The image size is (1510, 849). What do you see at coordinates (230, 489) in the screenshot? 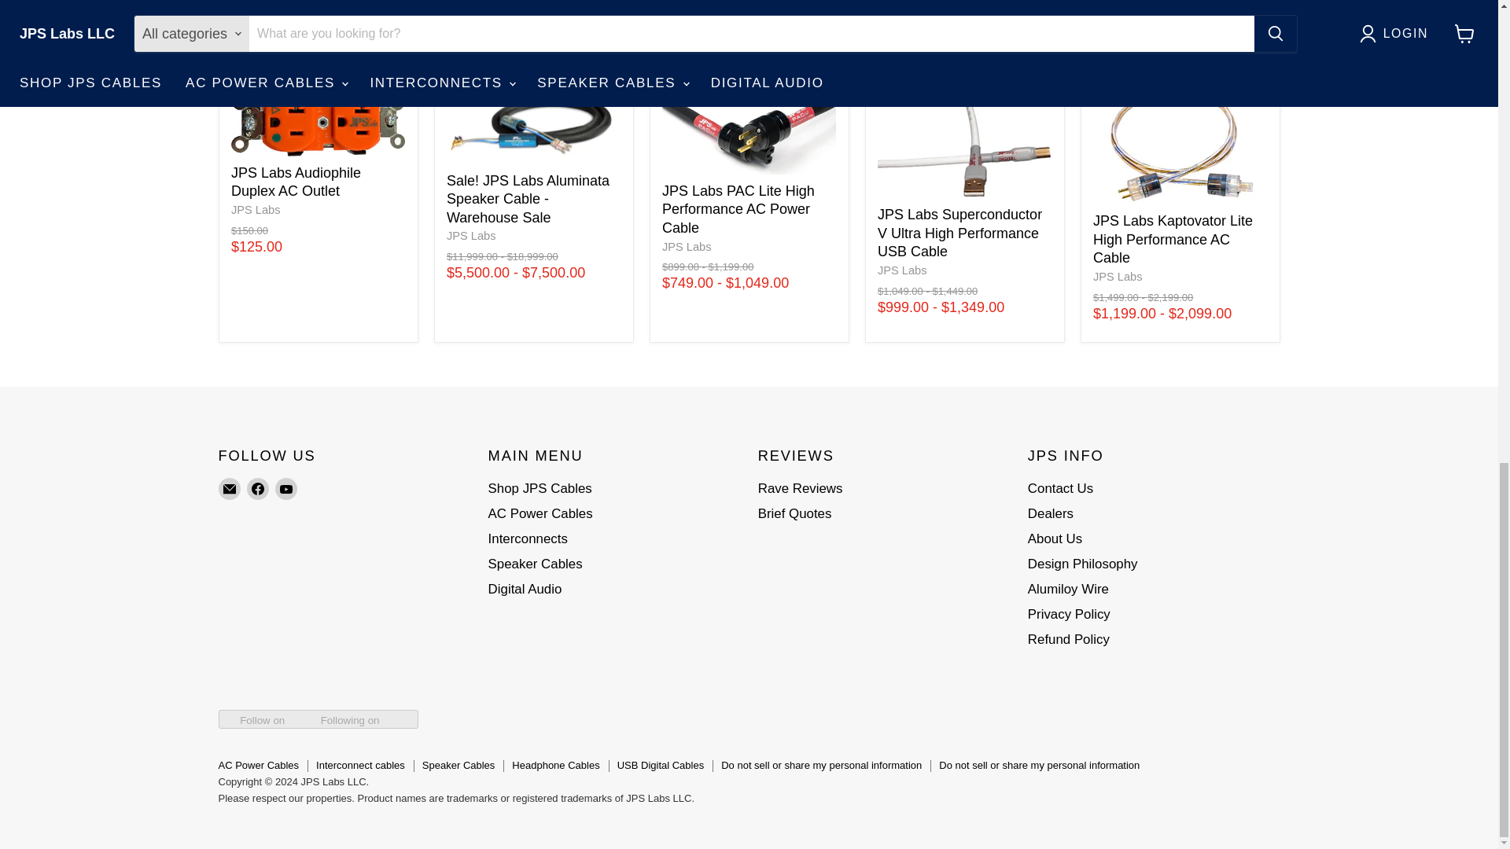
I see `Email` at bounding box center [230, 489].